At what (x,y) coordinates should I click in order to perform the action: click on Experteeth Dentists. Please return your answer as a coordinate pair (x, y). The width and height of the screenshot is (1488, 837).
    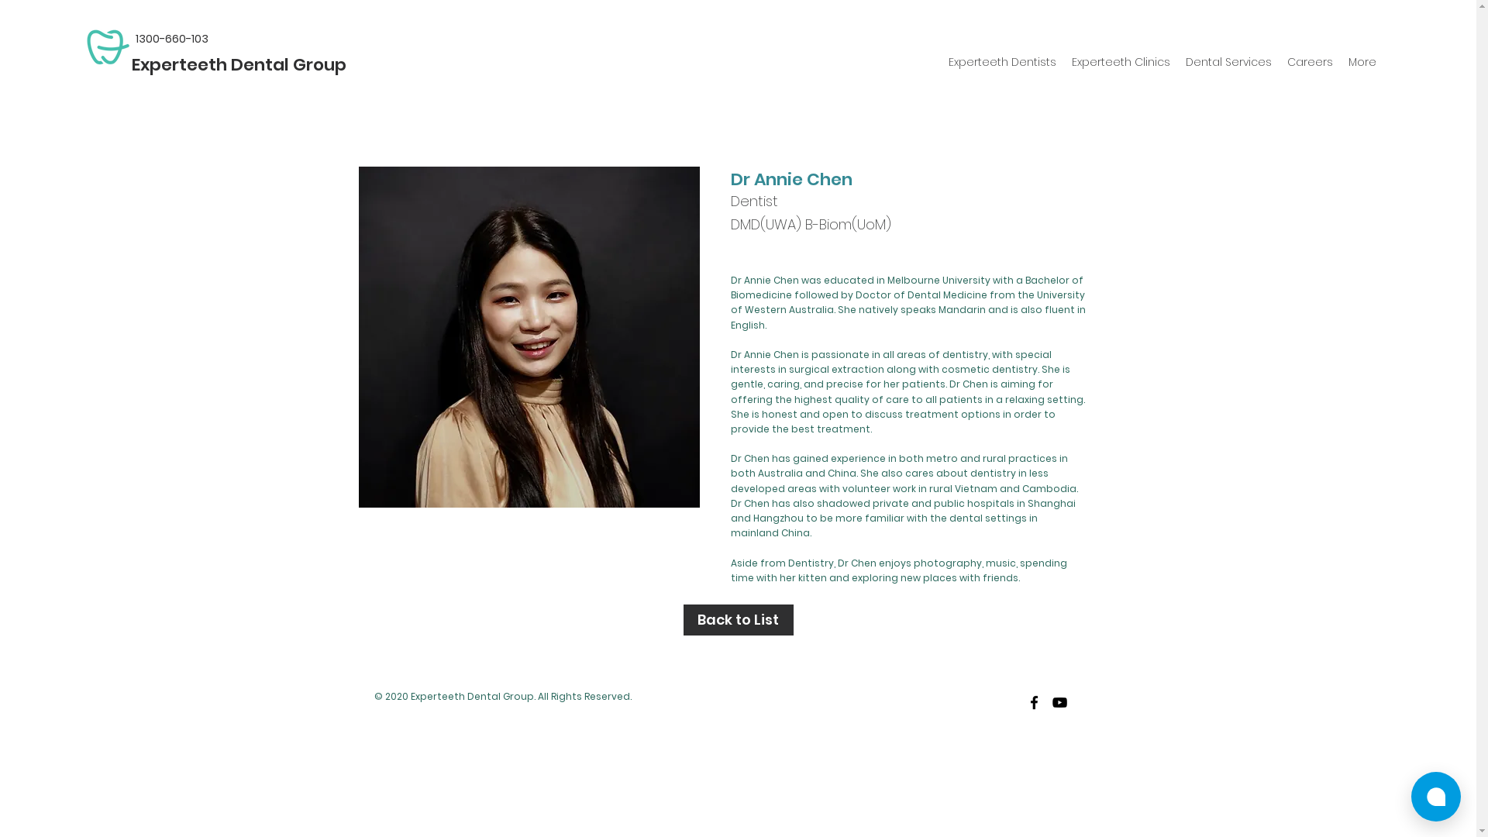
    Looking at the image, I should click on (1003, 62).